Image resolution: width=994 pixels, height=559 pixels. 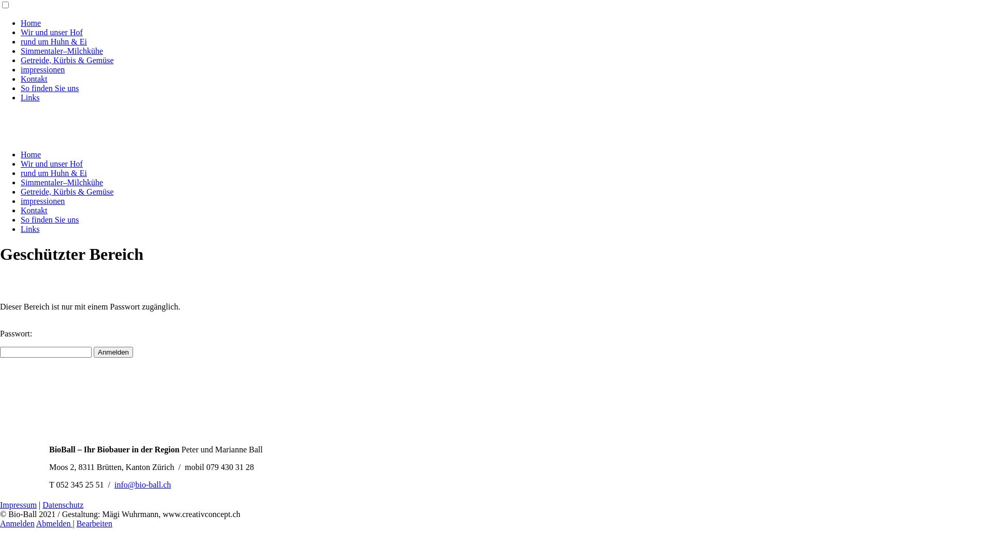 I want to click on Datenschutz, so click(x=63, y=505).